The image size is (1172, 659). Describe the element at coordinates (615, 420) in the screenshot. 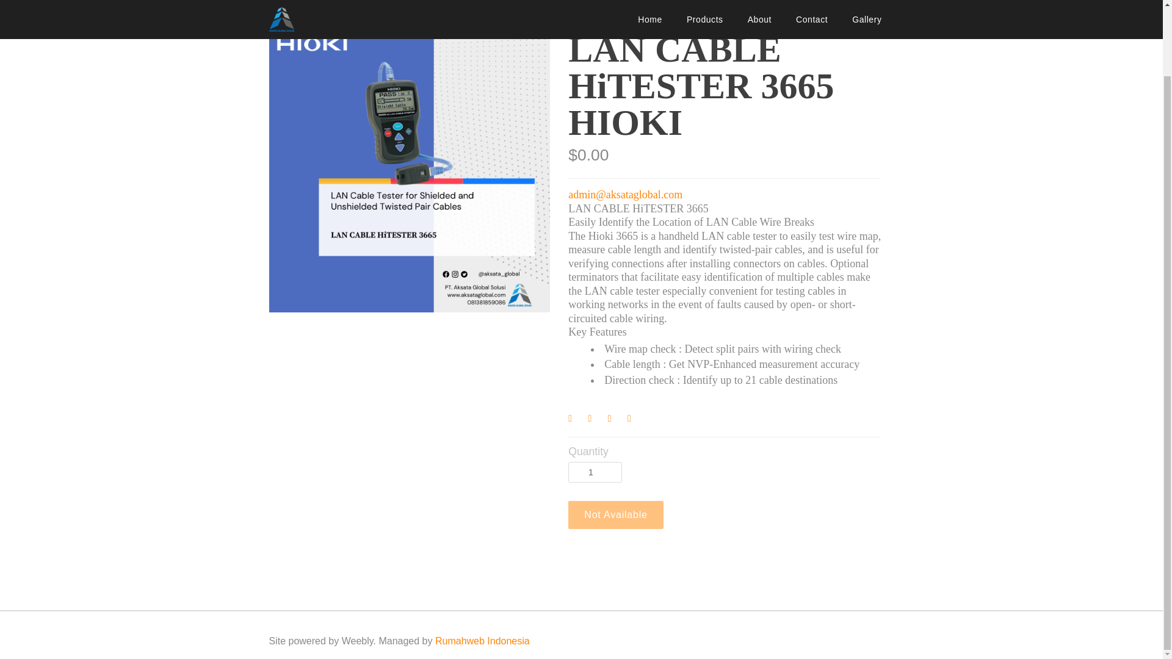

I see `Pinterest` at that location.